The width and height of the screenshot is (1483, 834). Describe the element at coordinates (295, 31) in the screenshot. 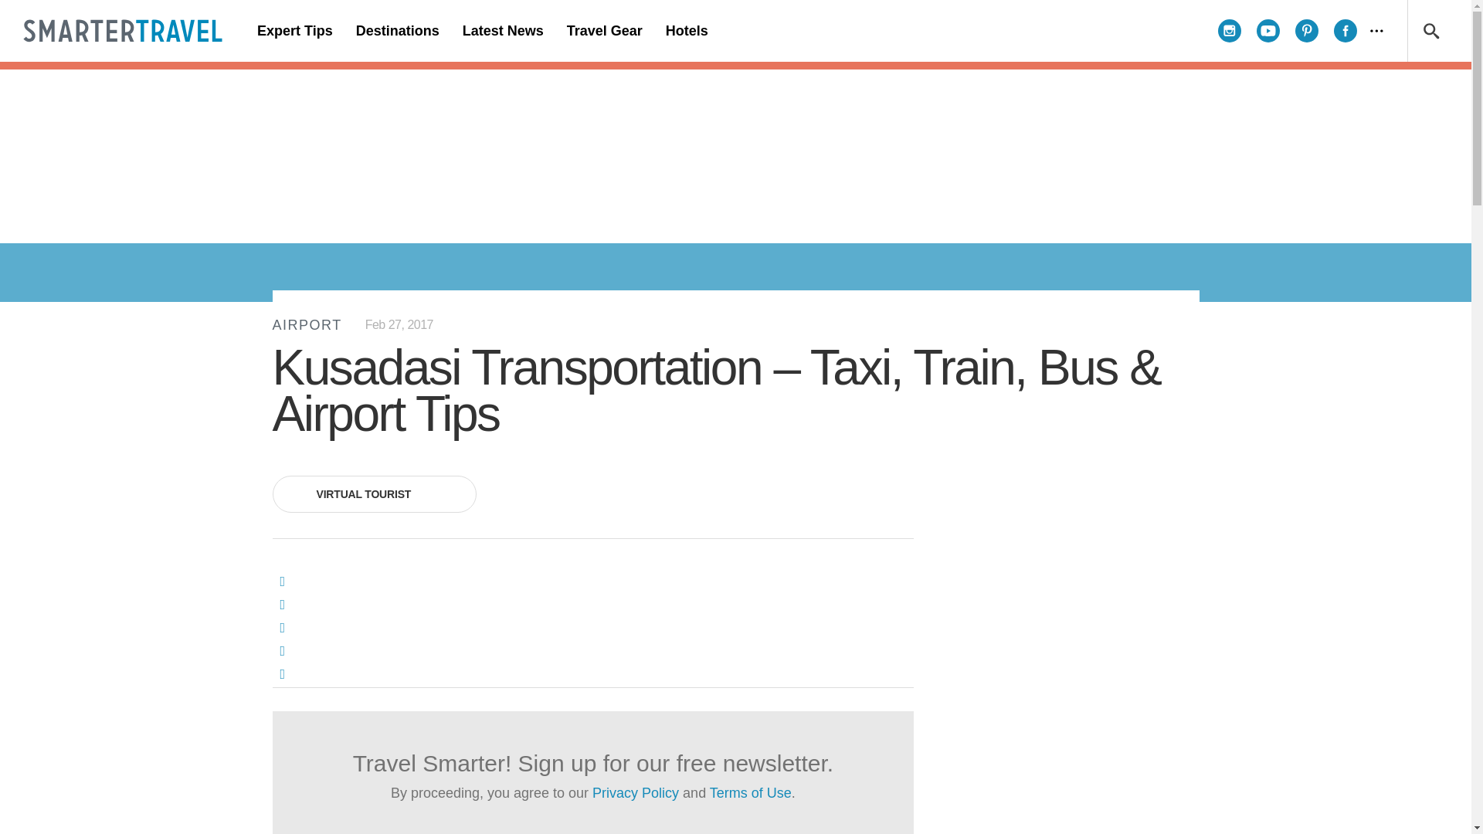

I see `Expert Tips` at that location.